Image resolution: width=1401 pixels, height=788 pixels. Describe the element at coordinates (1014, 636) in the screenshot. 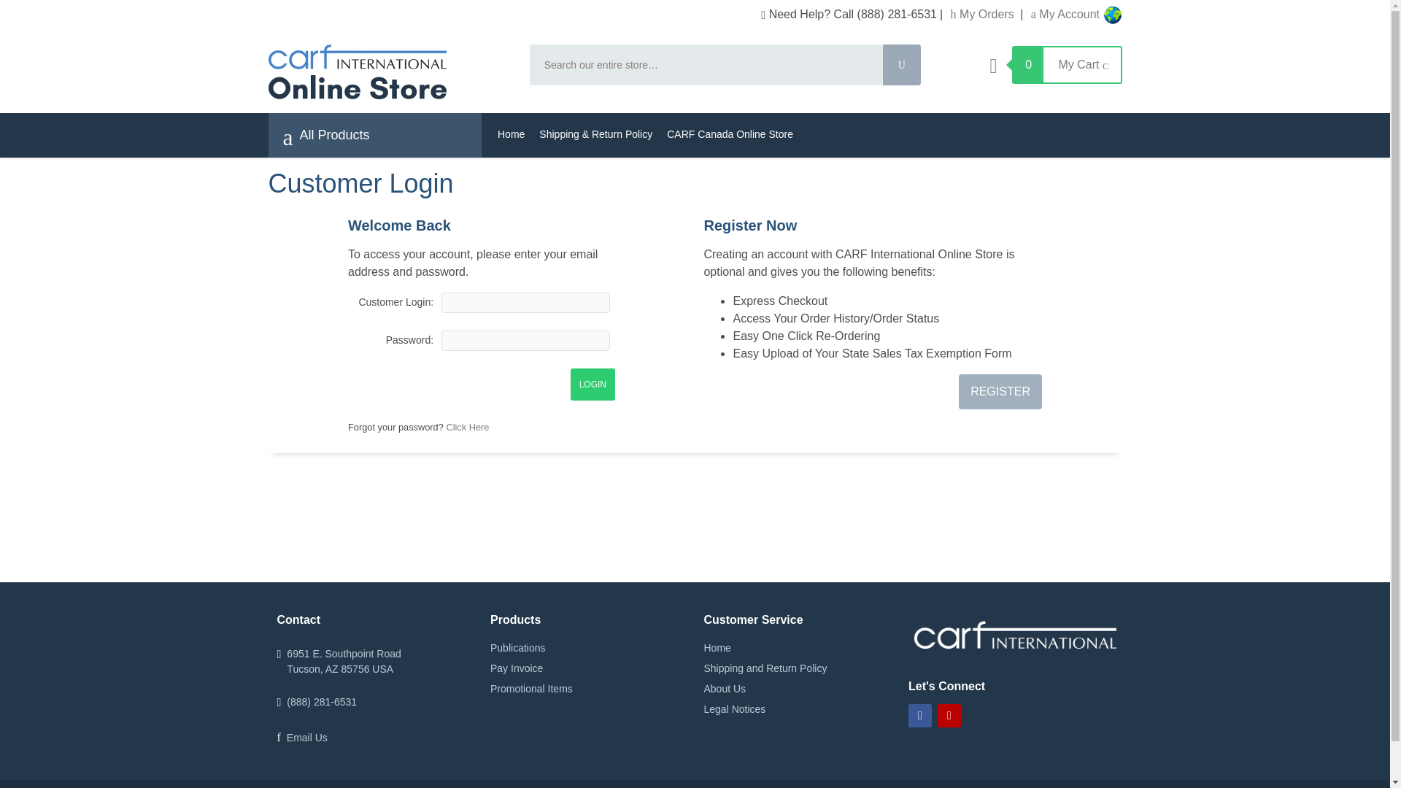

I see `CARF International logo` at that location.